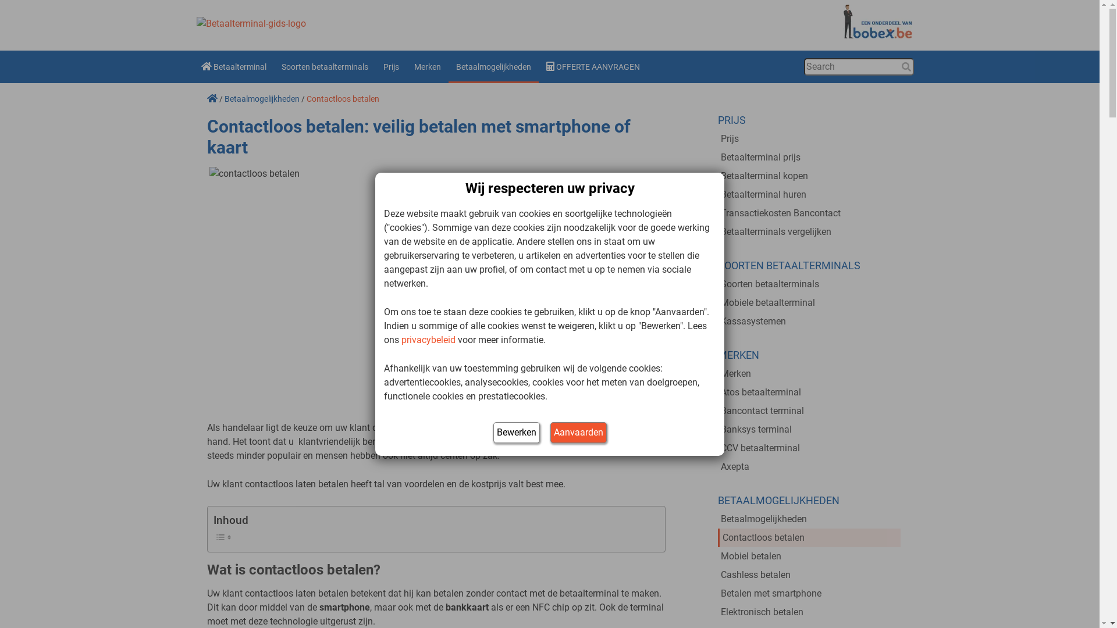 Image resolution: width=1117 pixels, height=628 pixels. What do you see at coordinates (809, 538) in the screenshot?
I see `Contactloos betalen` at bounding box center [809, 538].